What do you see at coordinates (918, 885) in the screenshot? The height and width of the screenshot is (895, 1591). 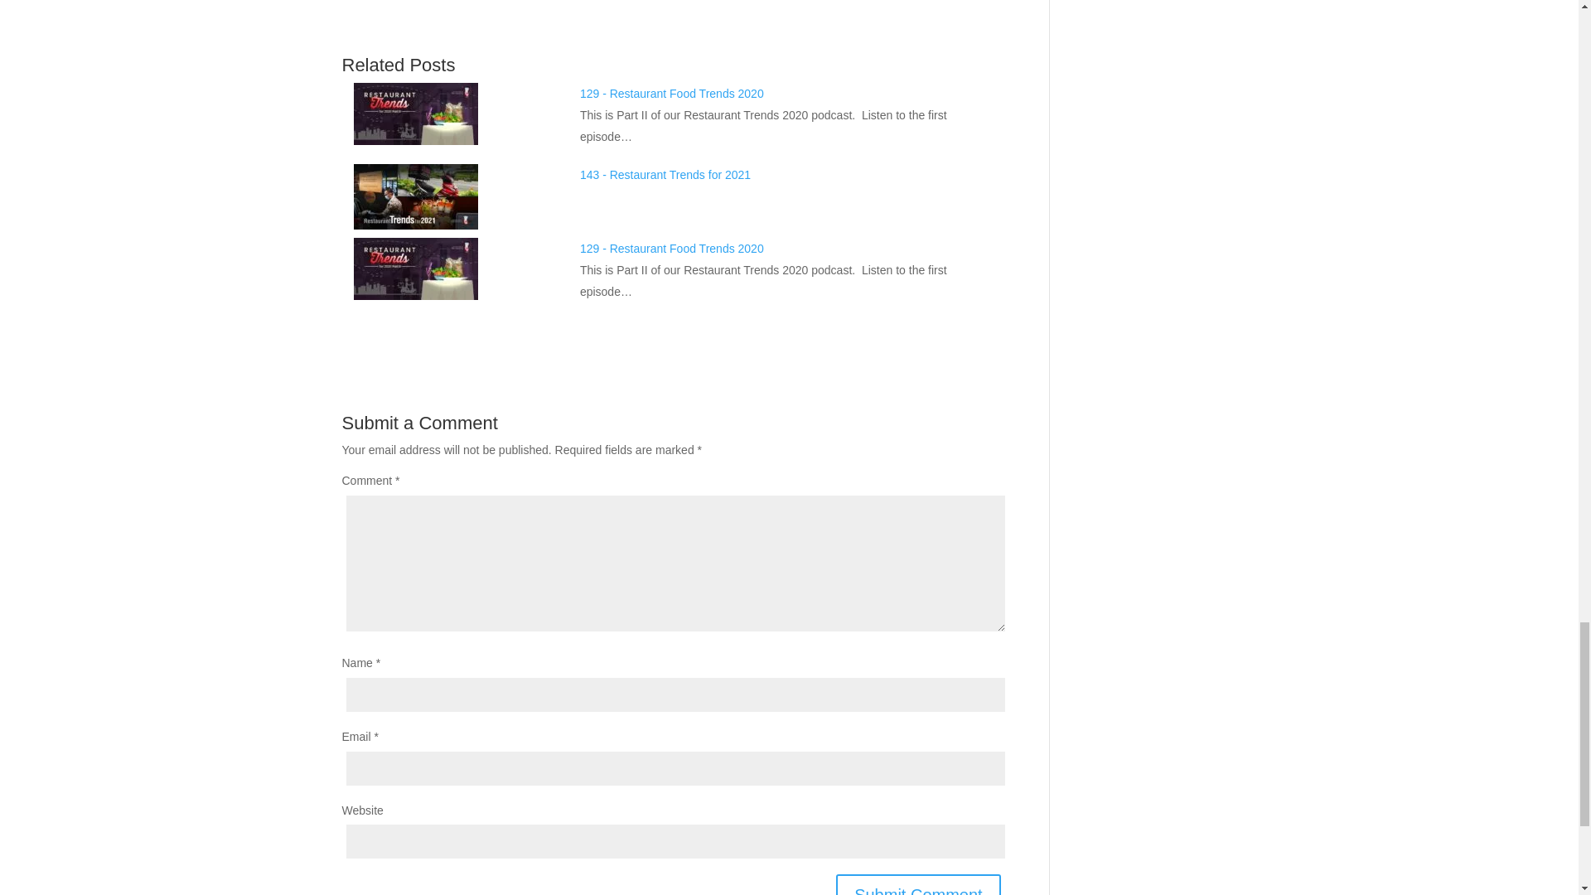 I see `Submit Comment` at bounding box center [918, 885].